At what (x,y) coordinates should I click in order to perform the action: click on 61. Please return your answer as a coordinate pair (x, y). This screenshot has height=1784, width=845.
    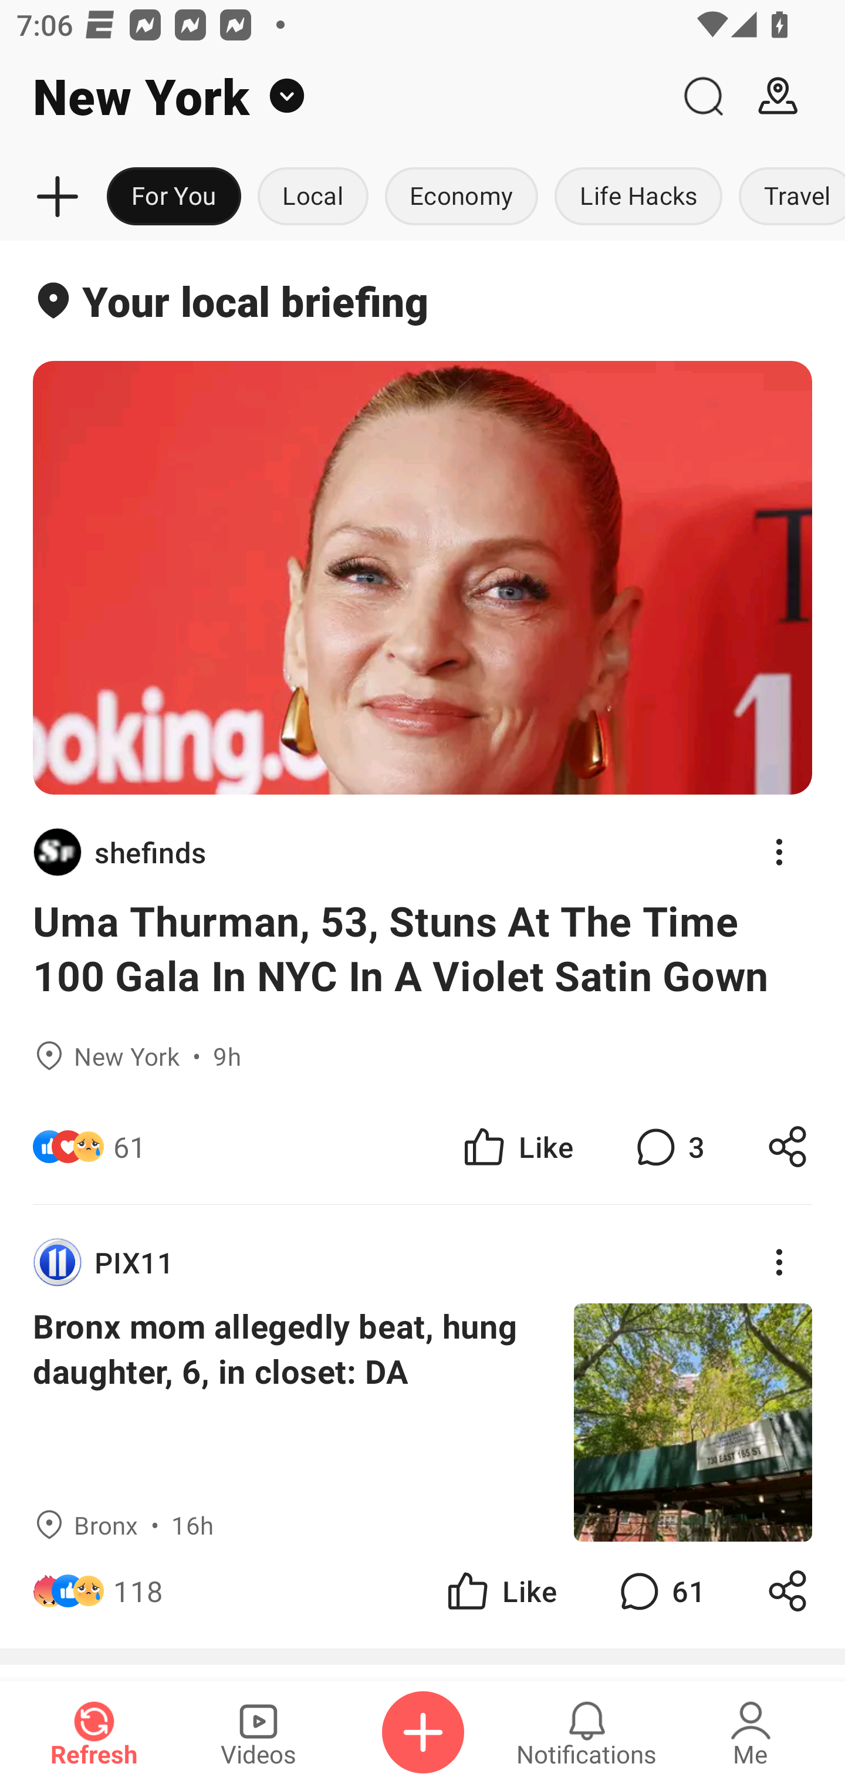
    Looking at the image, I should click on (279, 1146).